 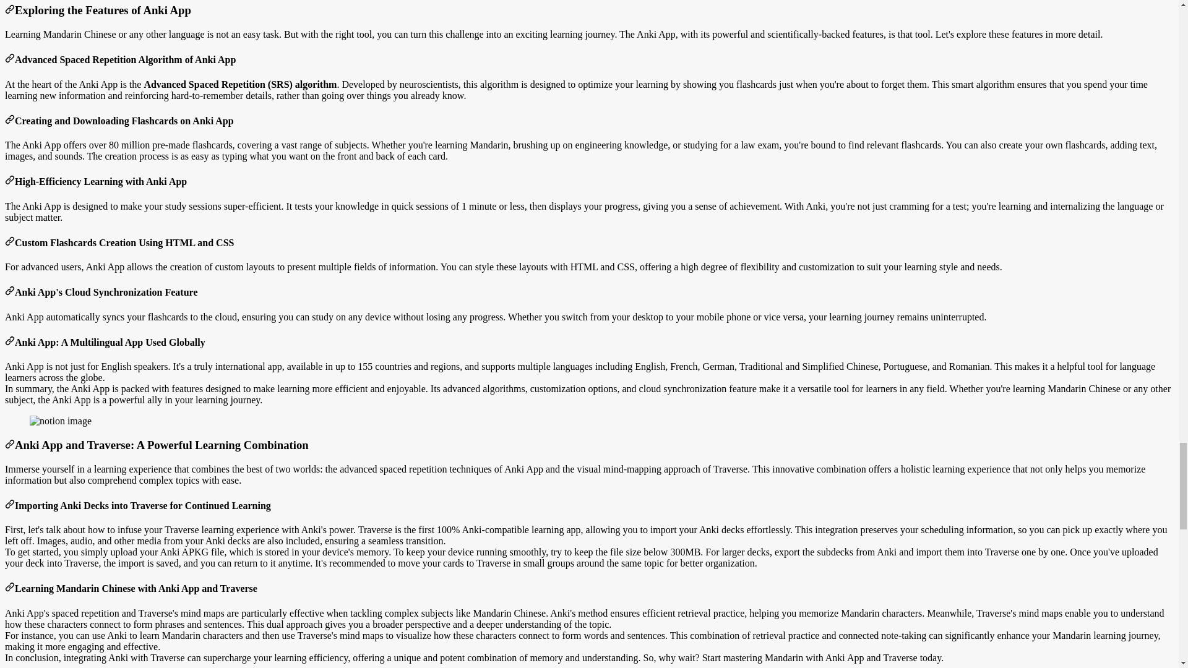 What do you see at coordinates (9, 505) in the screenshot?
I see `Importing Anki Decks into Traverse for Continued Learning` at bounding box center [9, 505].